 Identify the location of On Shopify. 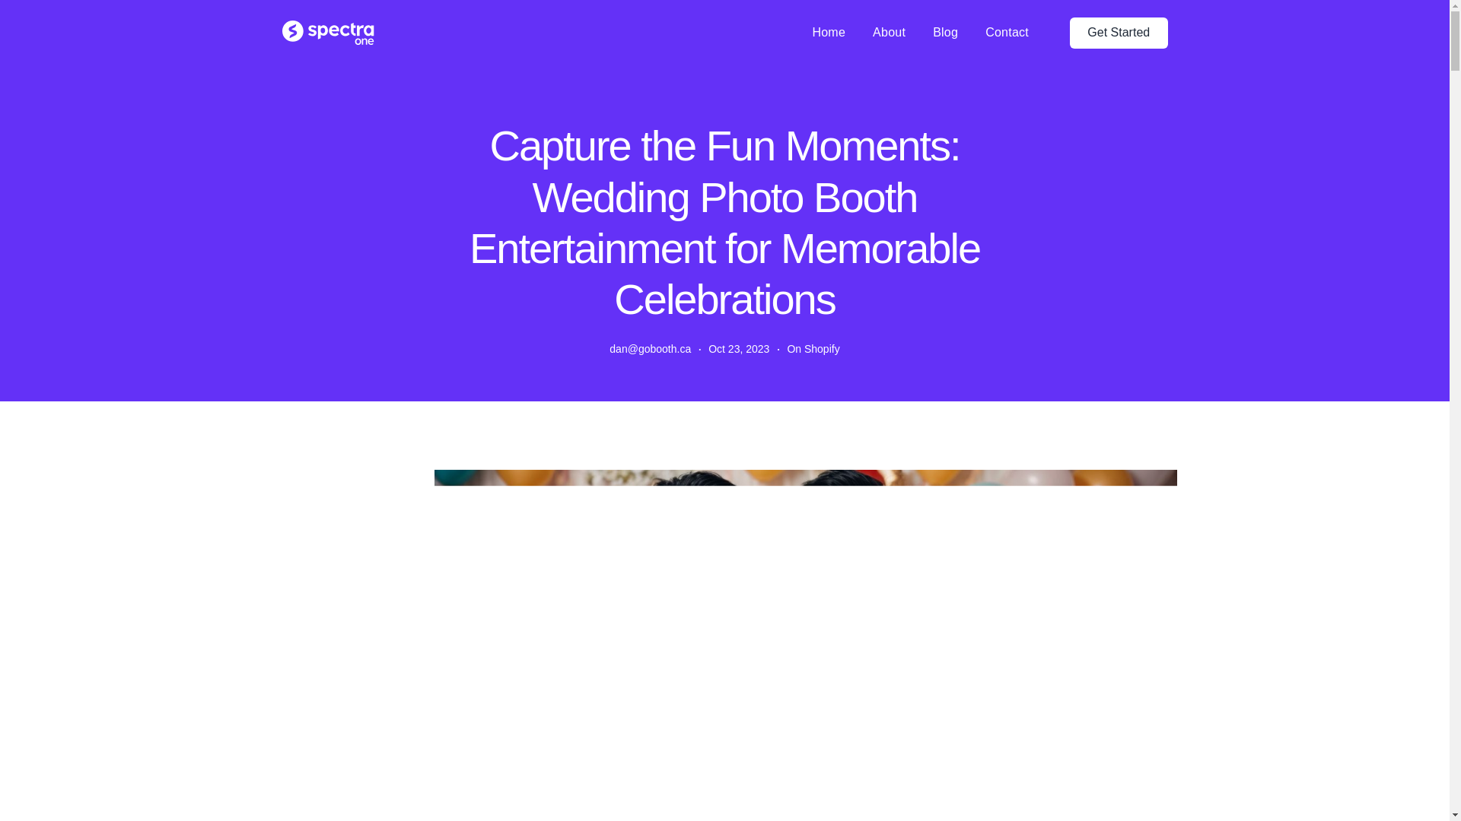
(813, 348).